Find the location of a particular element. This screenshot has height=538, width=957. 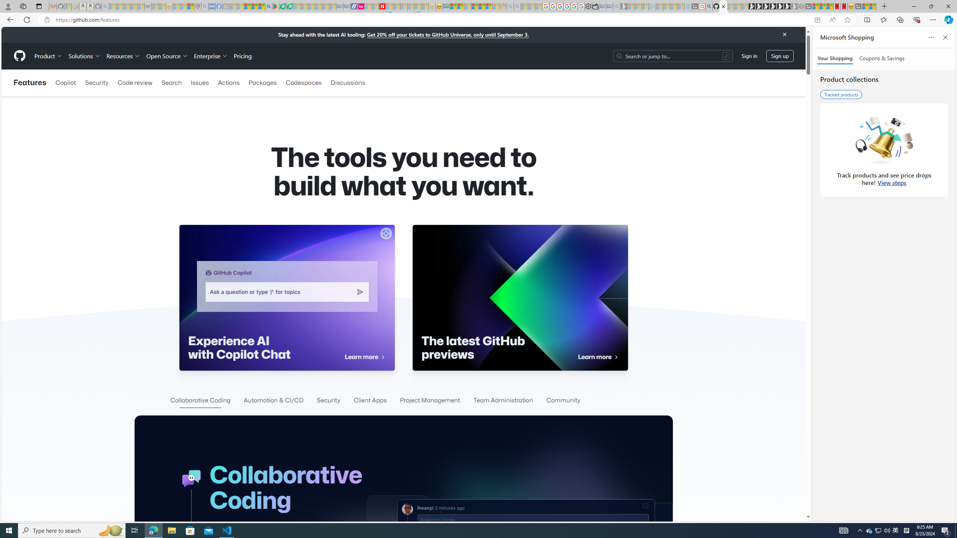

Copilot is located at coordinates (66, 83).